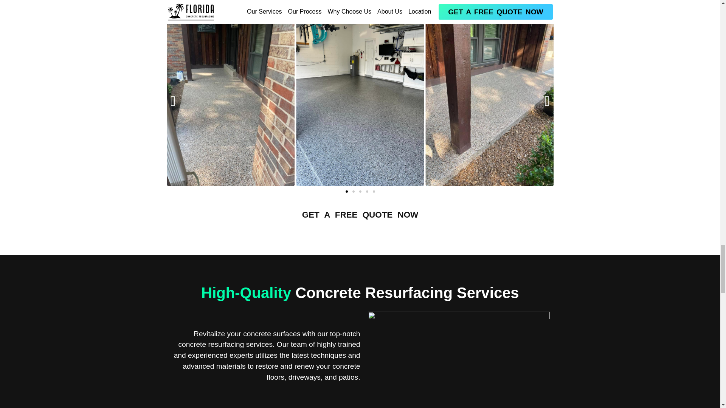 This screenshot has width=726, height=408. Describe the element at coordinates (360, 215) in the screenshot. I see `GET A FREE QUOTE NOW` at that location.